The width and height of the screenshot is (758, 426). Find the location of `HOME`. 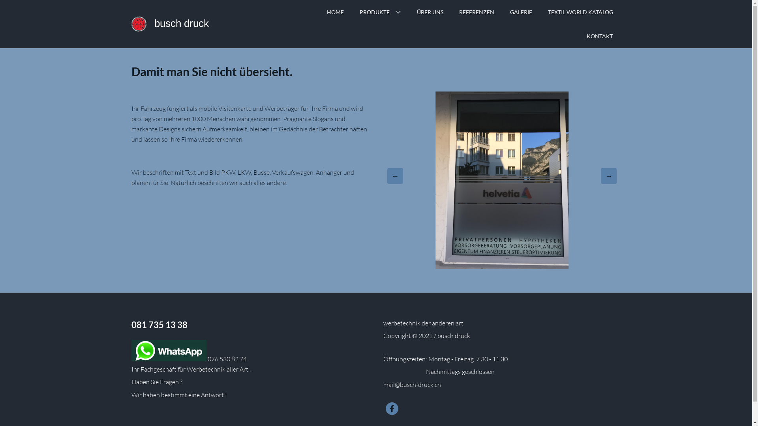

HOME is located at coordinates (336, 12).